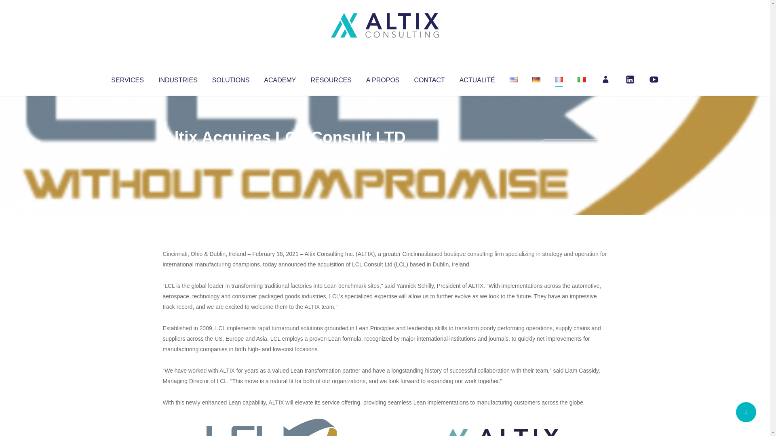 This screenshot has height=436, width=776. Describe the element at coordinates (127, 78) in the screenshot. I see `SERVICES` at that location.